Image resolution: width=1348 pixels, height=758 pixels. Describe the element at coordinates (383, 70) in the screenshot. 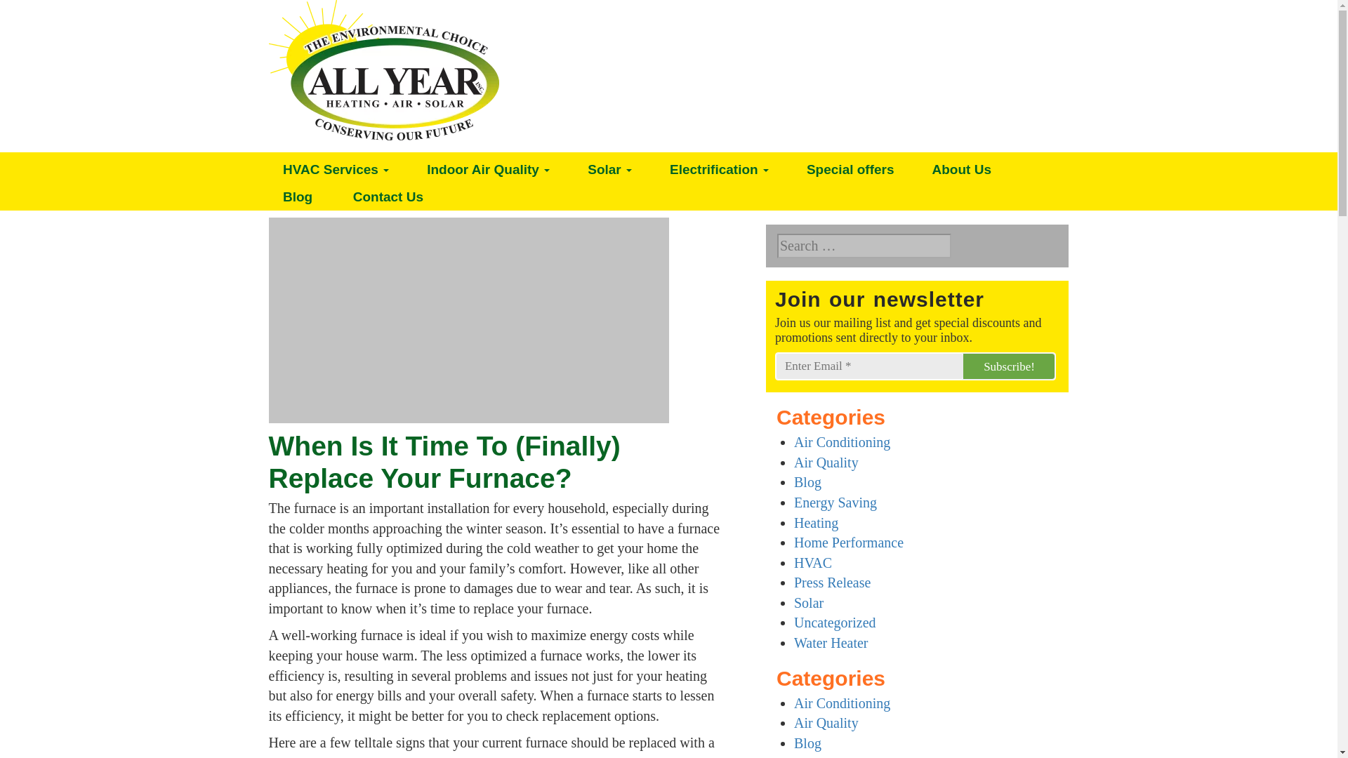

I see `All Year Inc.` at that location.